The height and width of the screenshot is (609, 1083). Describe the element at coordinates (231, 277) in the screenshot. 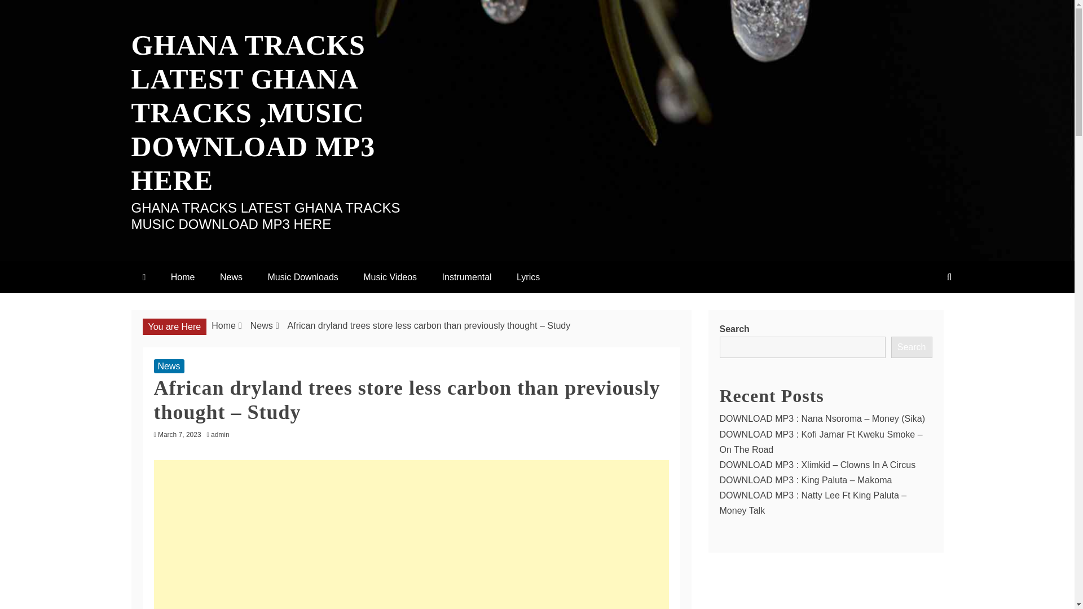

I see `News` at that location.